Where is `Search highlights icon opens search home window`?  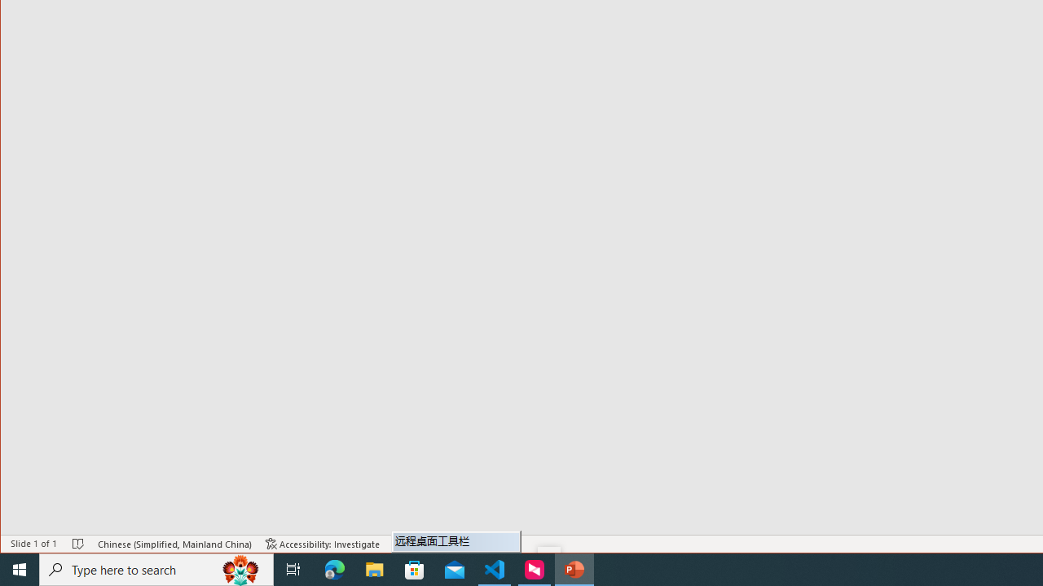
Search highlights icon opens search home window is located at coordinates (241, 570).